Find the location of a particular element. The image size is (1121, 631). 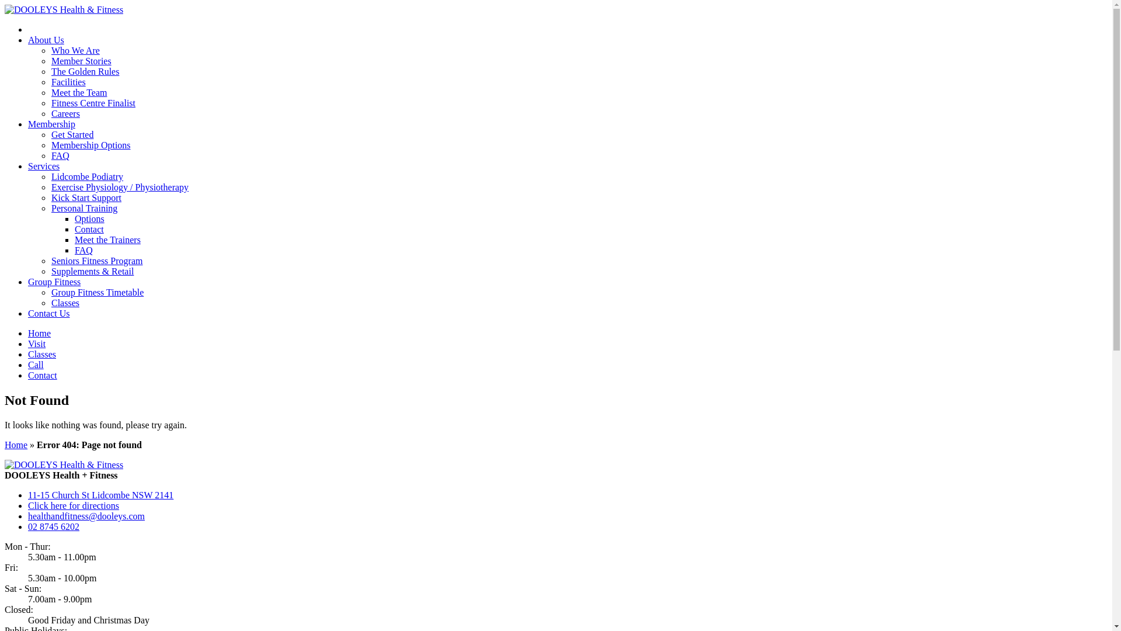

Contact Us is located at coordinates (49, 313).